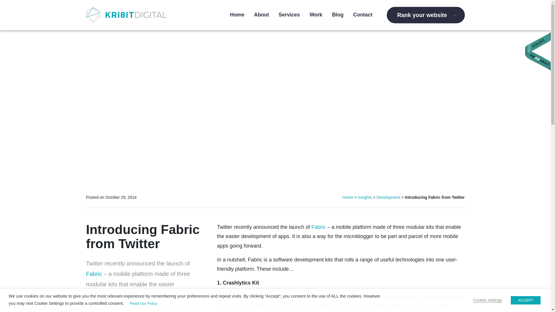 The width and height of the screenshot is (555, 312). What do you see at coordinates (338, 14) in the screenshot?
I see `Blog` at bounding box center [338, 14].